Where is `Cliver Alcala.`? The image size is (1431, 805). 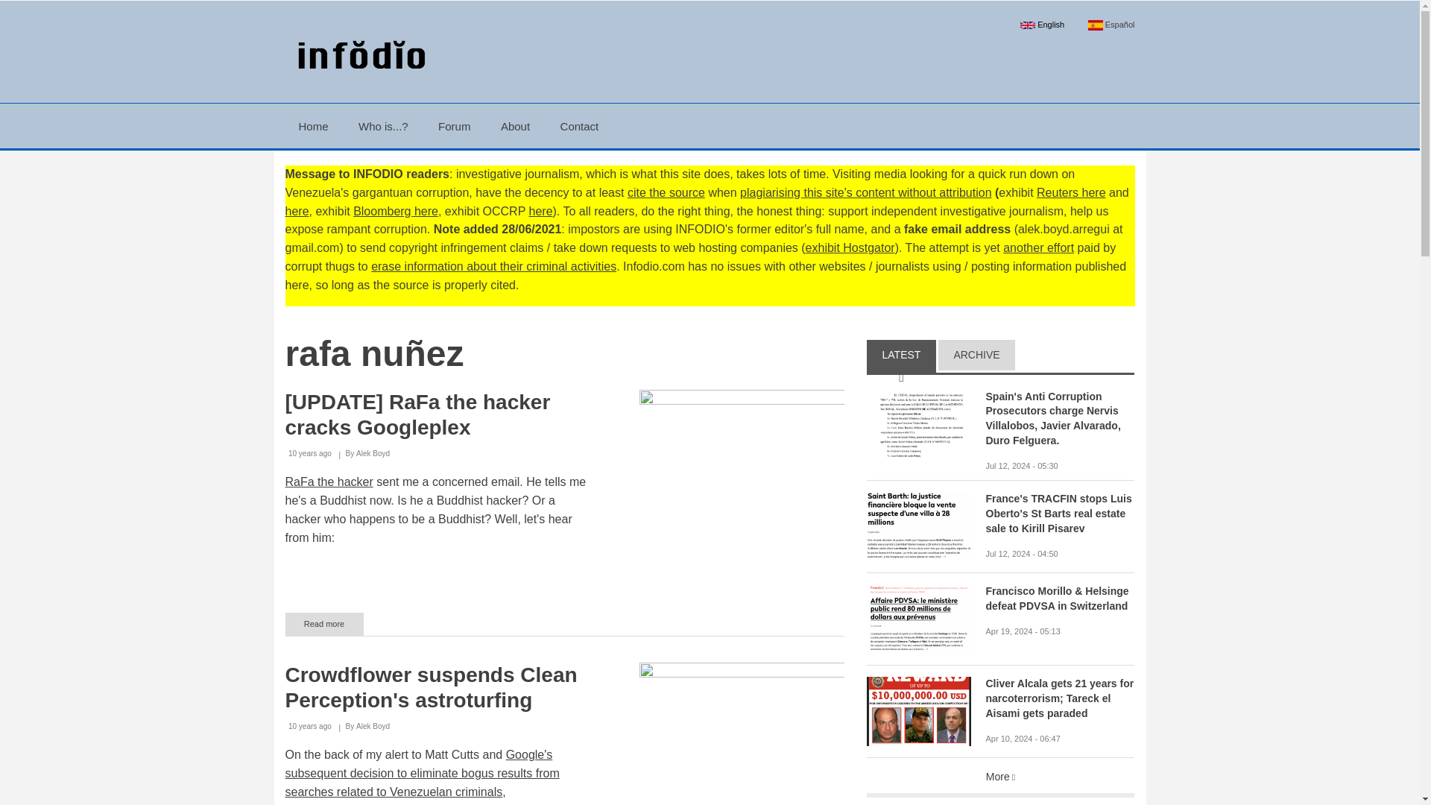
Cliver Alcala. is located at coordinates (917, 711).